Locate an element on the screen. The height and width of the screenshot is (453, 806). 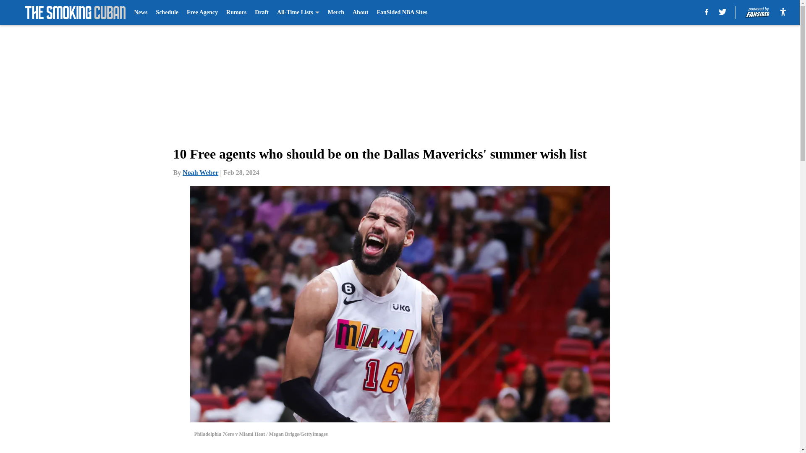
Merch is located at coordinates (336, 13).